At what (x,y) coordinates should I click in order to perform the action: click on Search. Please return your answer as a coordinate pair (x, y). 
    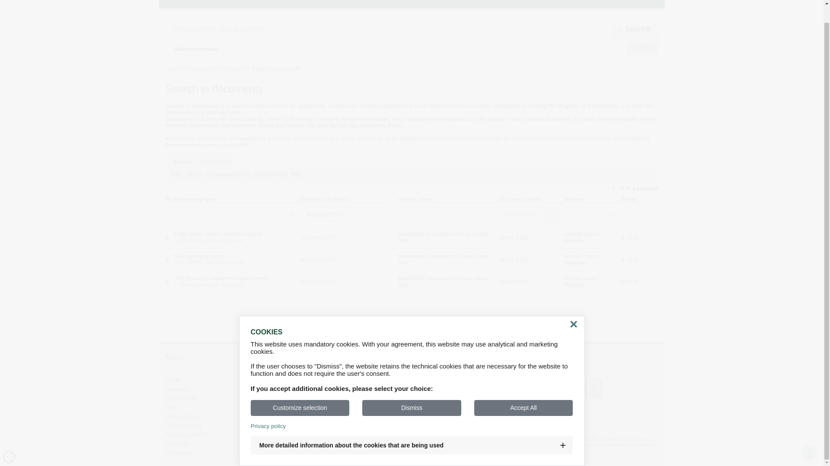
    Looking at the image, I should click on (635, 28).